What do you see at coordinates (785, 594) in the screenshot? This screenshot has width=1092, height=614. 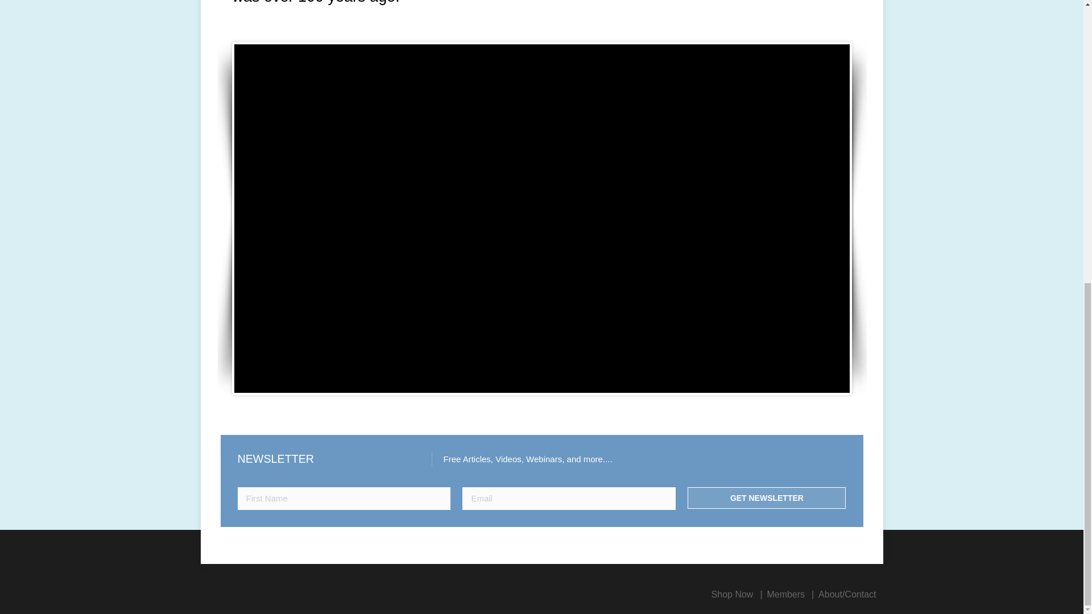 I see `Members` at bounding box center [785, 594].